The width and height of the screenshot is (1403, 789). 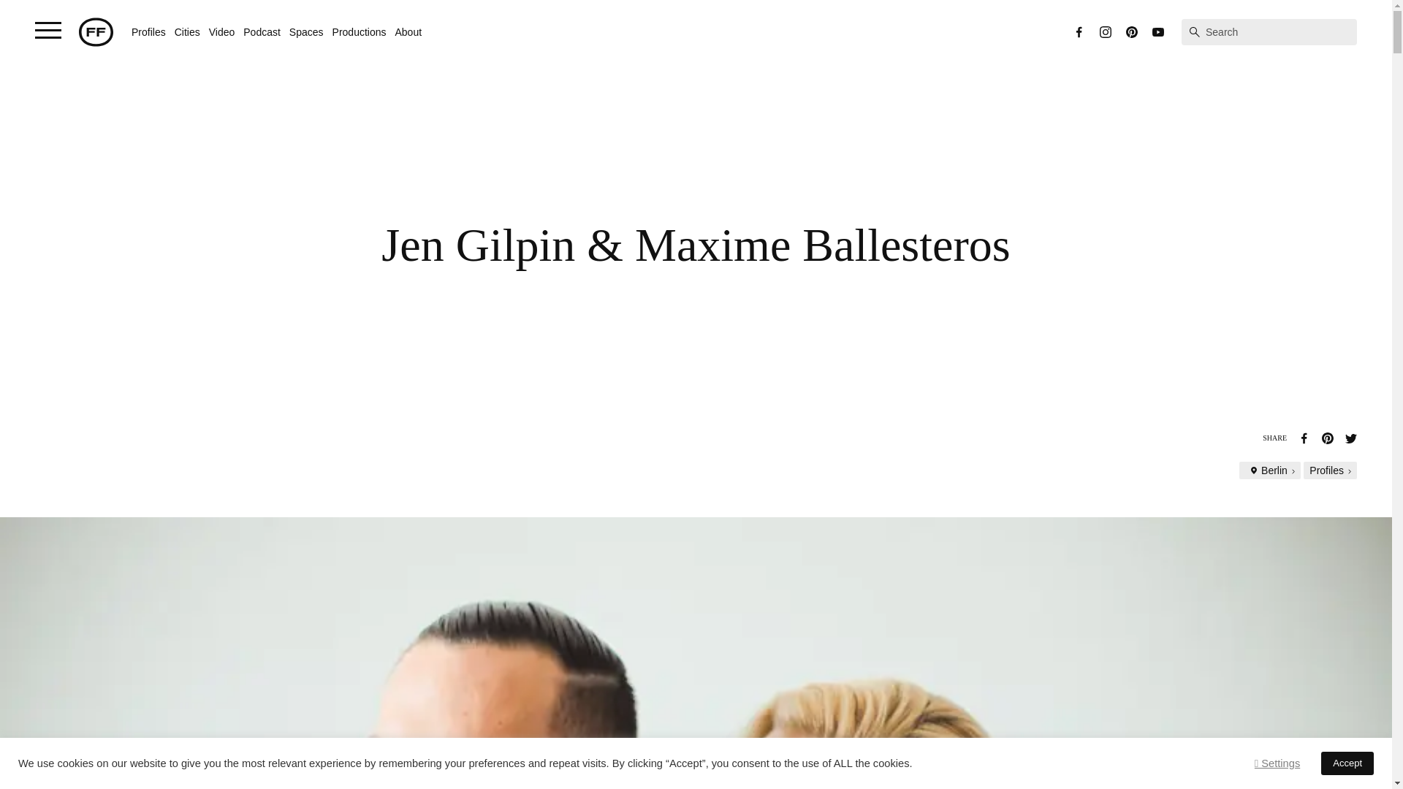 I want to click on Podcast, so click(x=262, y=31).